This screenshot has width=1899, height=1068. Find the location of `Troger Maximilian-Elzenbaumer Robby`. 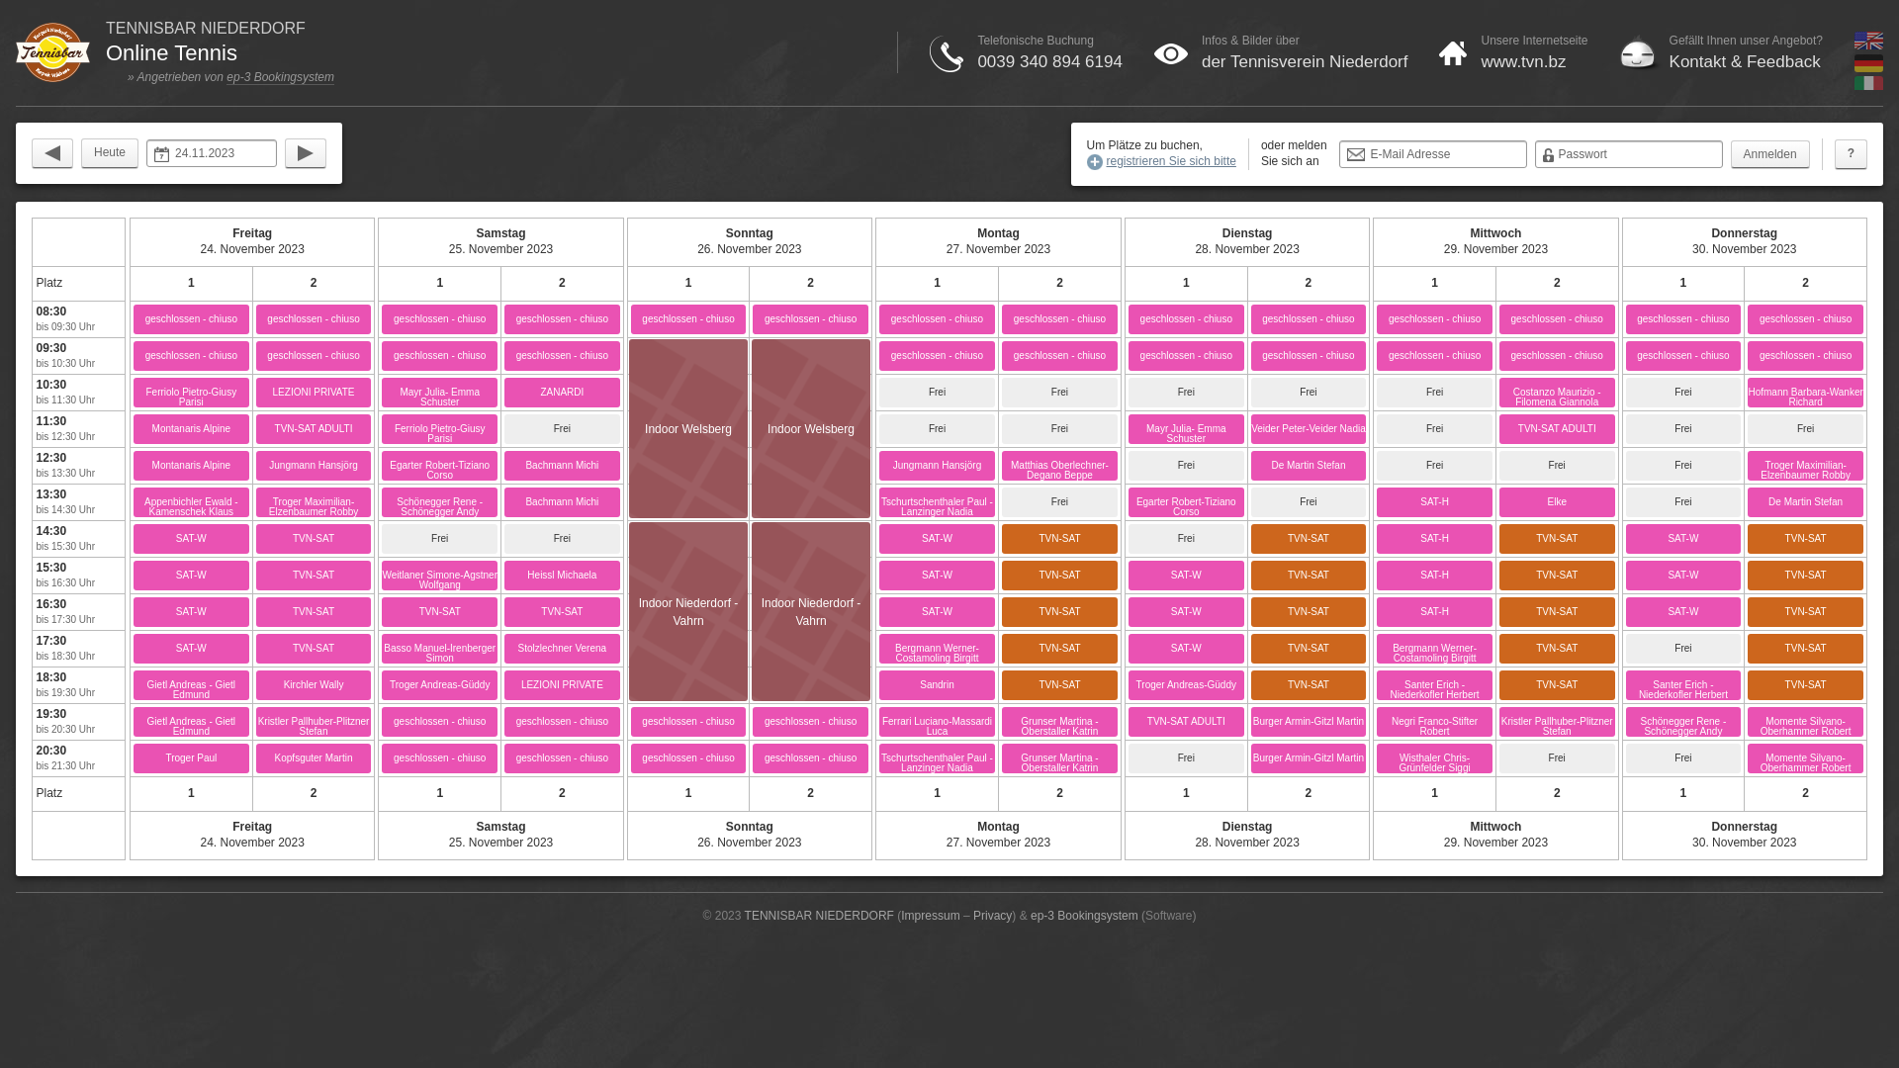

Troger Maximilian-Elzenbaumer Robby is located at coordinates (315, 502).